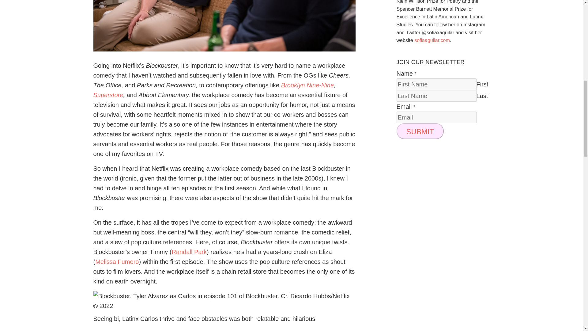 This screenshot has height=331, width=588. I want to click on Superstore, so click(108, 95).